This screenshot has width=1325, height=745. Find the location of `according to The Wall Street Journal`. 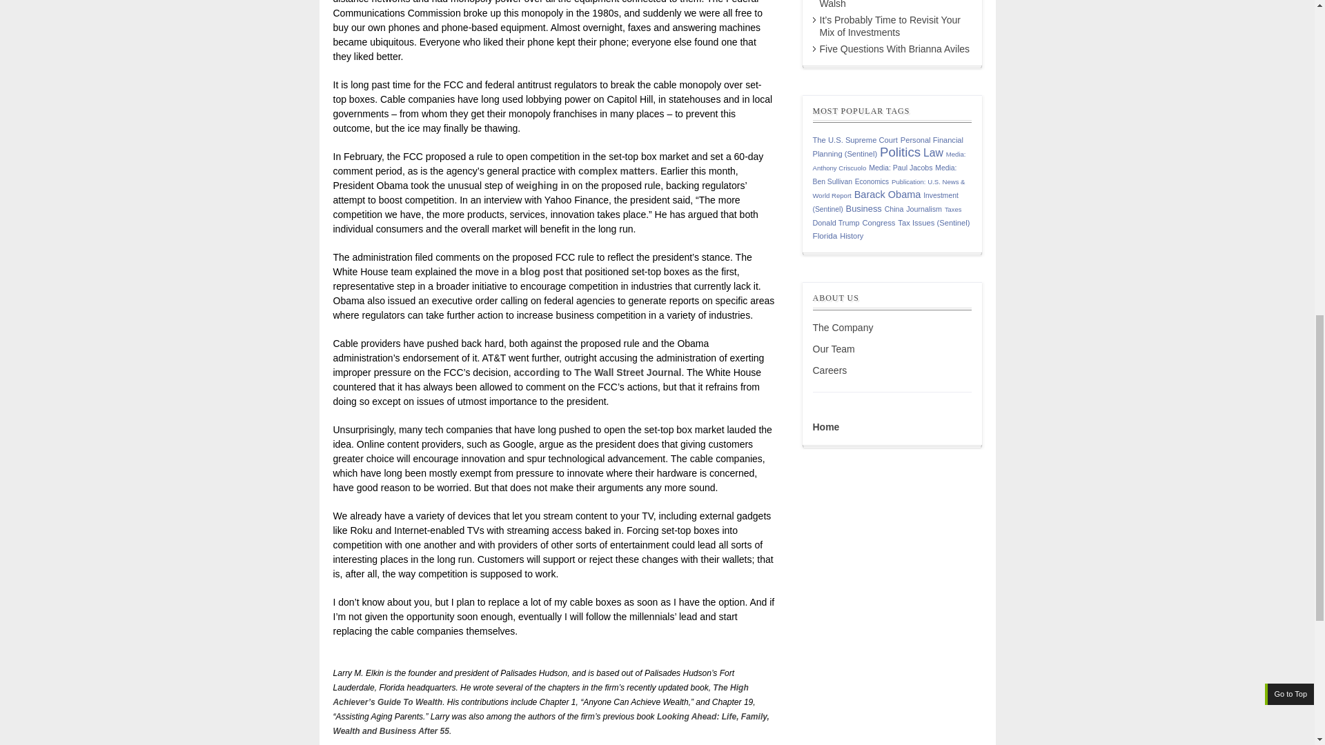

according to The Wall Street Journal is located at coordinates (597, 372).